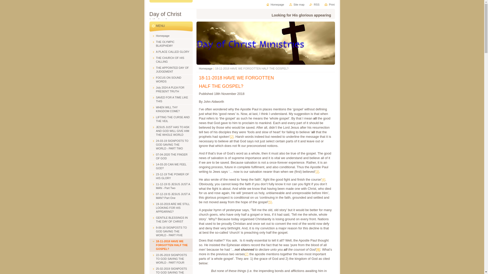 Image resolution: width=488 pixels, height=274 pixels. What do you see at coordinates (171, 18) in the screenshot?
I see `Go to Homepage.` at bounding box center [171, 18].